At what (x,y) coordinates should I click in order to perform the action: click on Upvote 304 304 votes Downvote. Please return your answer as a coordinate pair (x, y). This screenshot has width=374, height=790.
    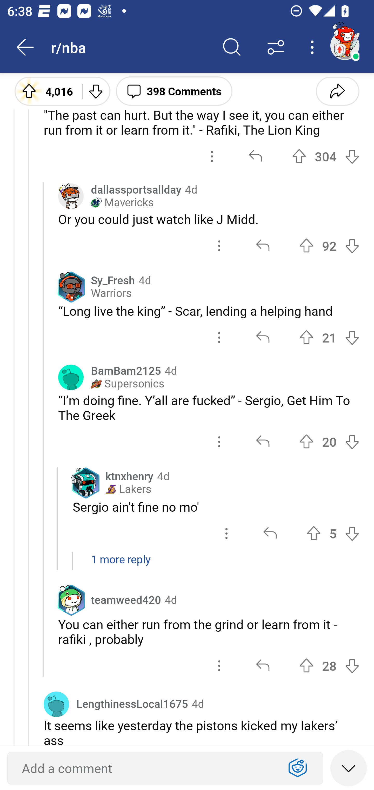
    Looking at the image, I should click on (326, 156).